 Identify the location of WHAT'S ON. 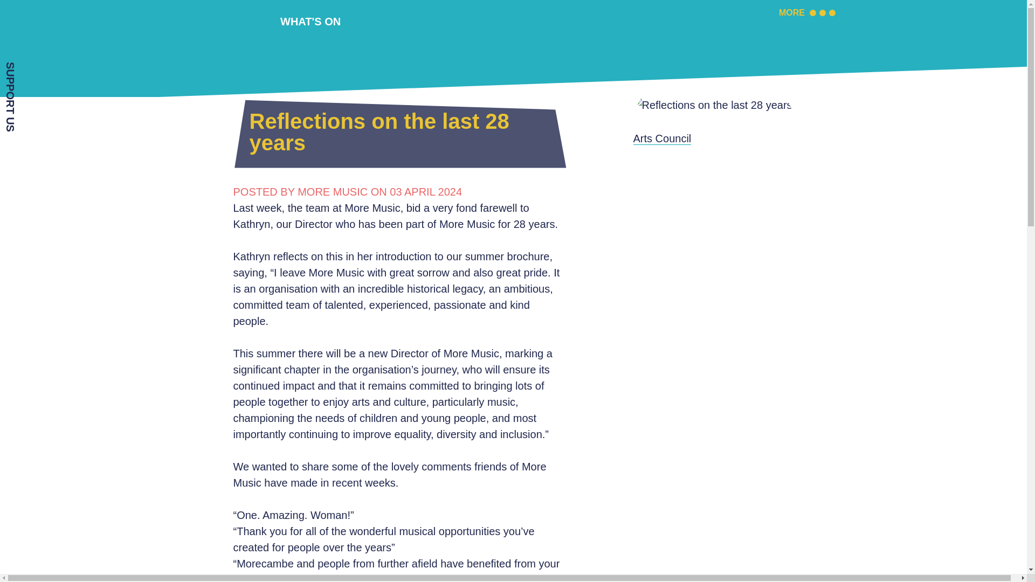
(310, 22).